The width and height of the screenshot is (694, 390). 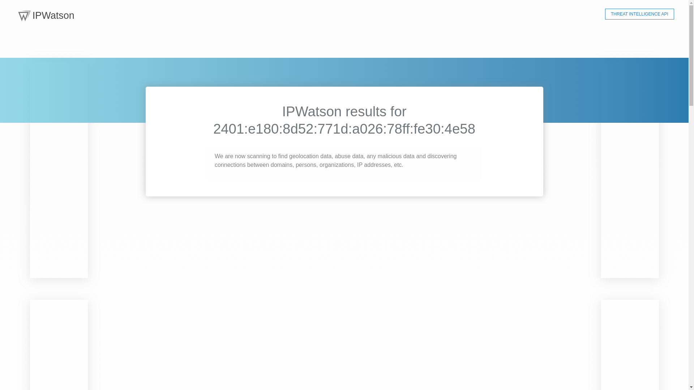 I want to click on IPWatson, so click(x=46, y=14).